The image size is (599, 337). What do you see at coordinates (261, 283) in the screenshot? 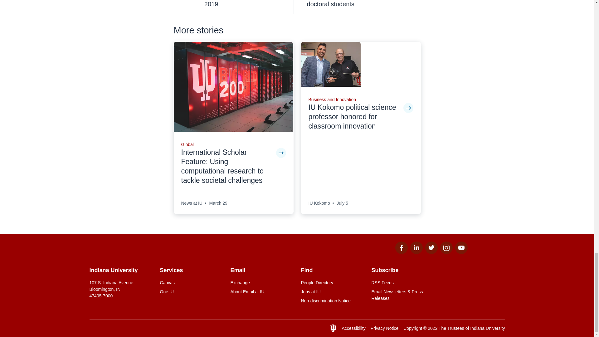
I see `Exchange` at bounding box center [261, 283].